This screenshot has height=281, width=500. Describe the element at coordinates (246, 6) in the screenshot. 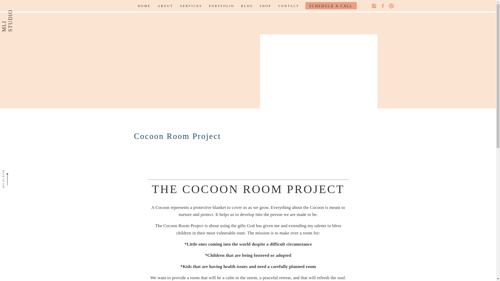

I see `BLOG` at that location.